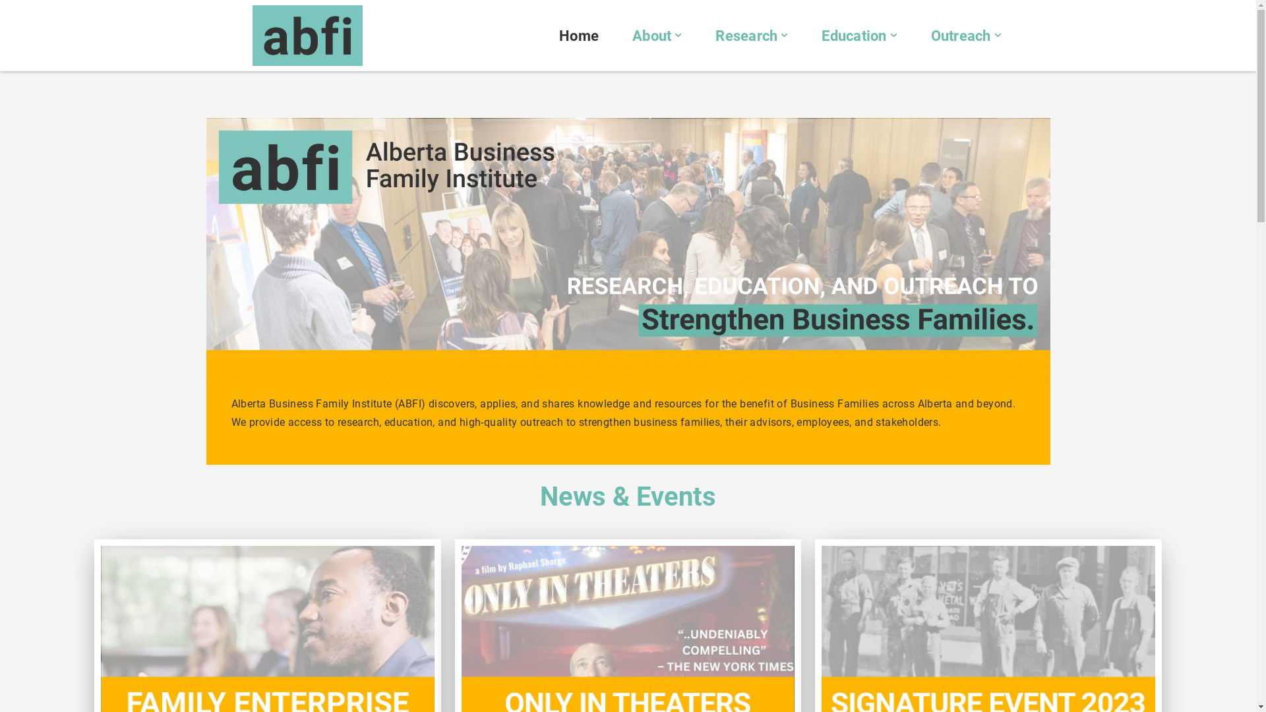 Image resolution: width=1266 pixels, height=712 pixels. I want to click on About, so click(651, 36).